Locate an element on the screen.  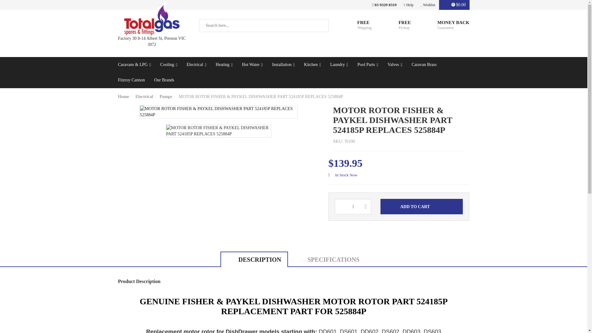
Search is located at coordinates (322, 25).